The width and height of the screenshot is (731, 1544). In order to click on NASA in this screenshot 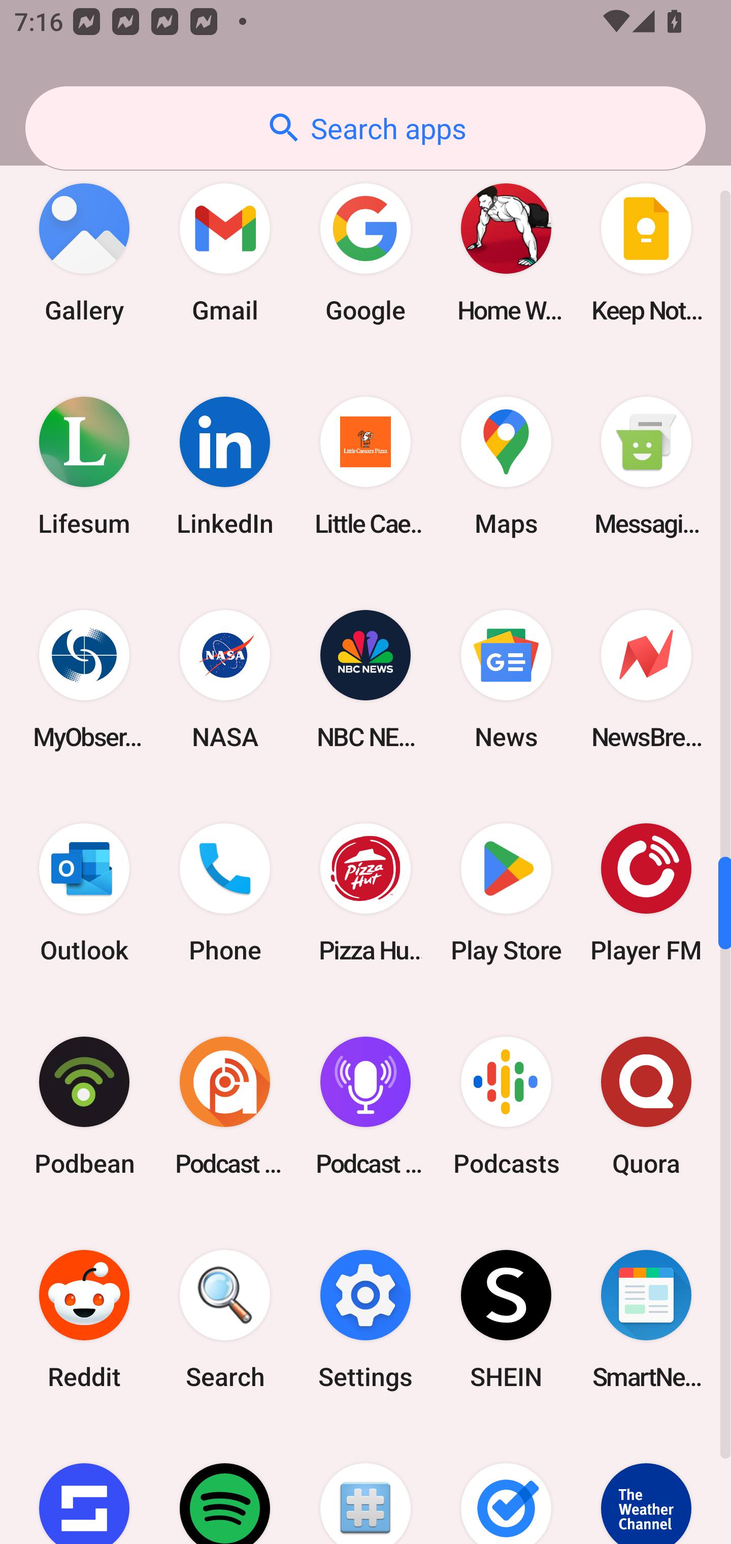, I will do `click(225, 679)`.